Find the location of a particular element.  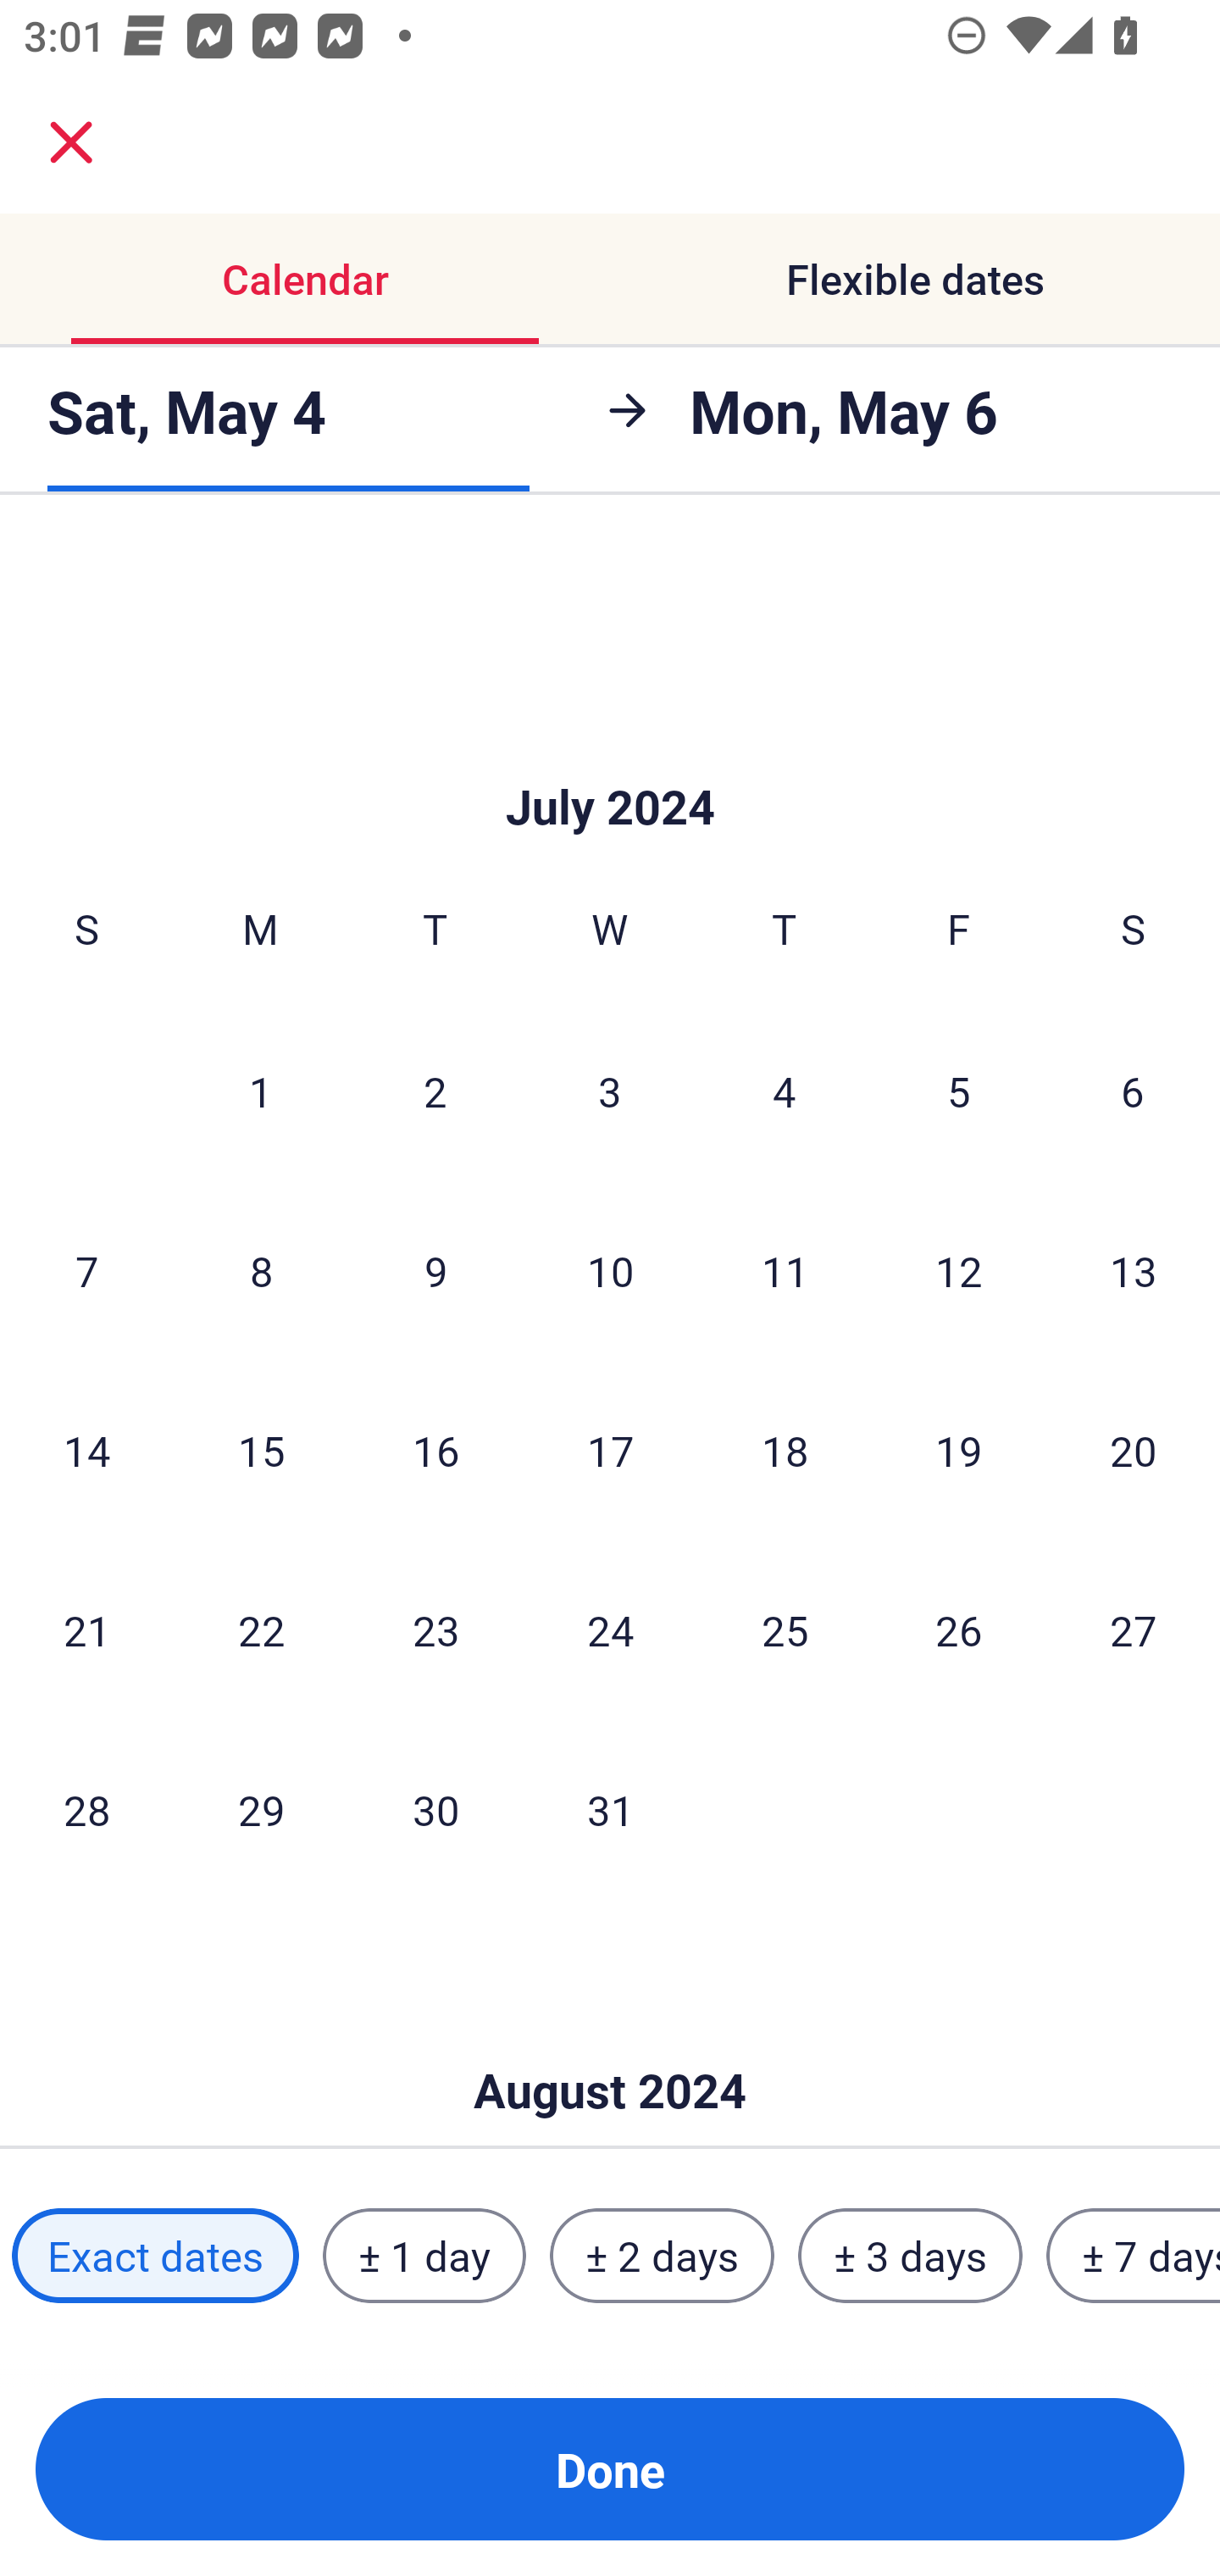

21 Sunday, July 21, 2024 is located at coordinates (86, 1629).